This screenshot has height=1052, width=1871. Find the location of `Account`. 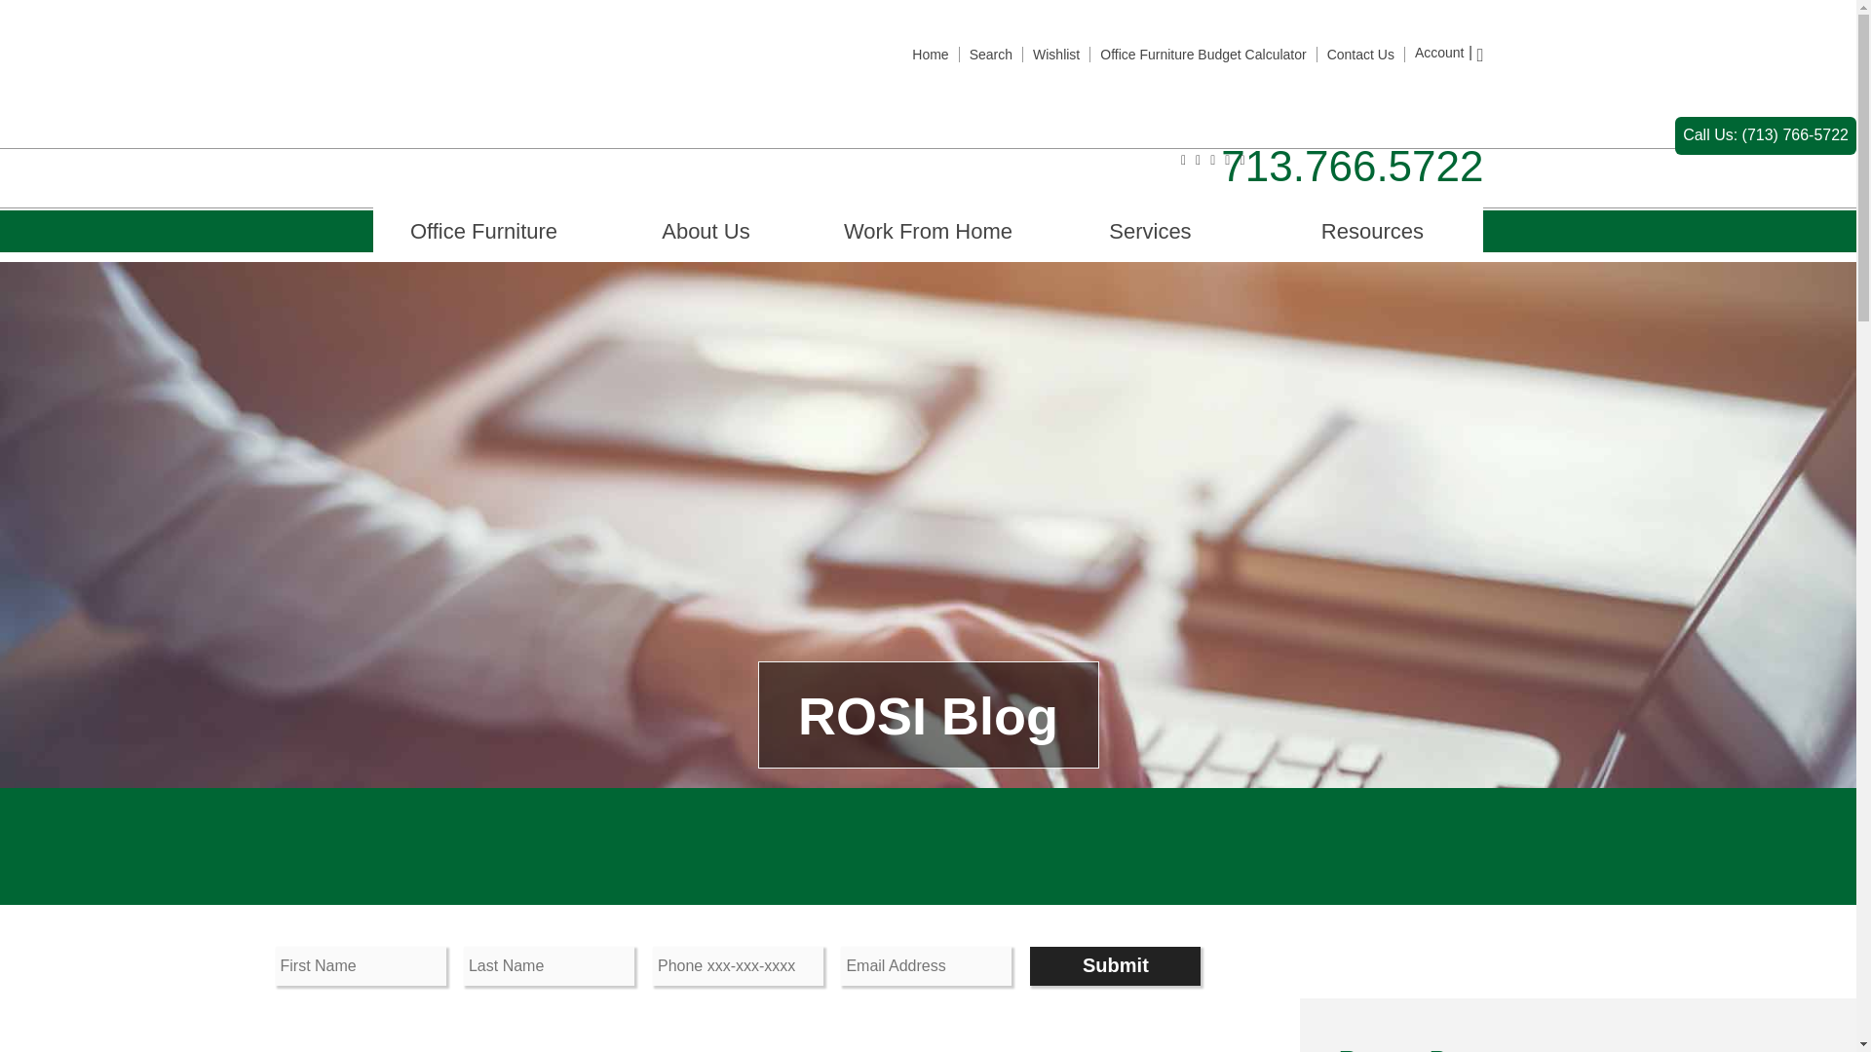

Account is located at coordinates (1439, 53).